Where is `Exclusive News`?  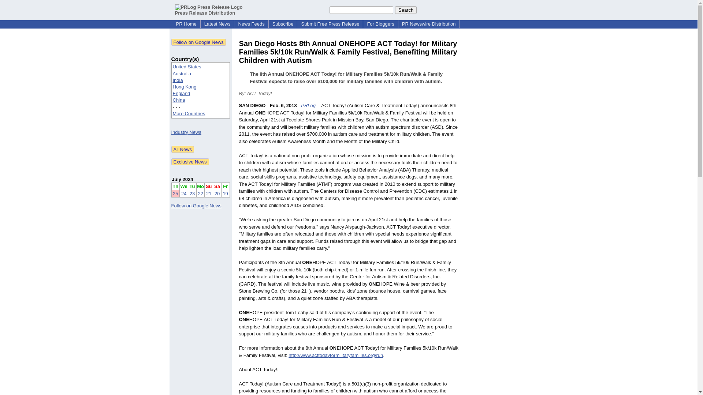
Exclusive News is located at coordinates (190, 162).